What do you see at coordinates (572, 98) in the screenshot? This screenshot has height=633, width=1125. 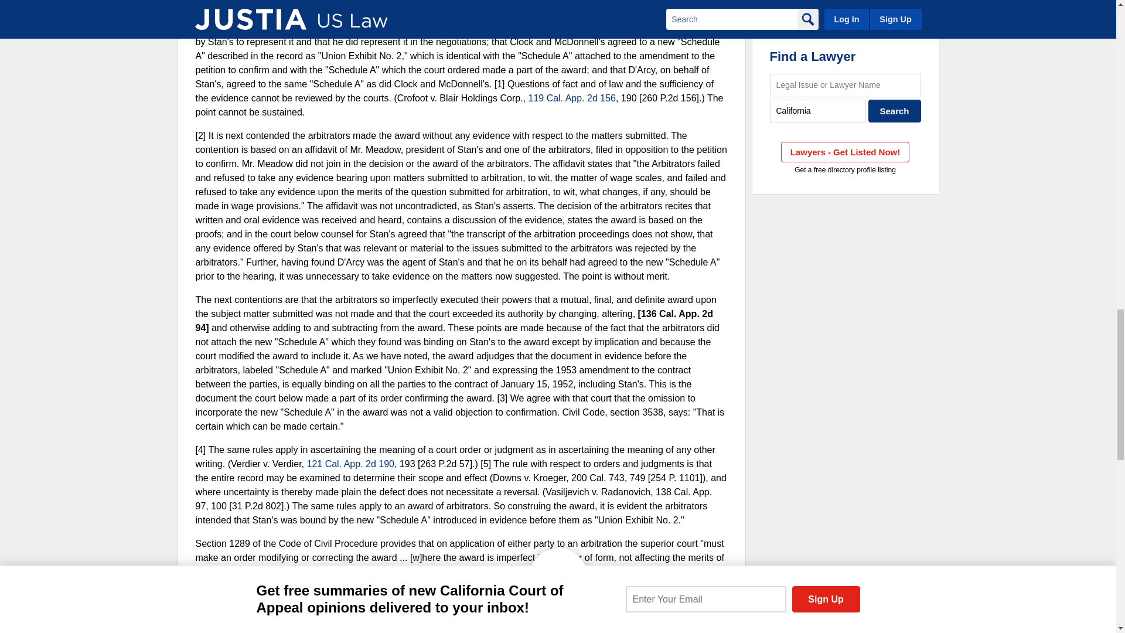 I see `119 Cal. App. 2d 156` at bounding box center [572, 98].